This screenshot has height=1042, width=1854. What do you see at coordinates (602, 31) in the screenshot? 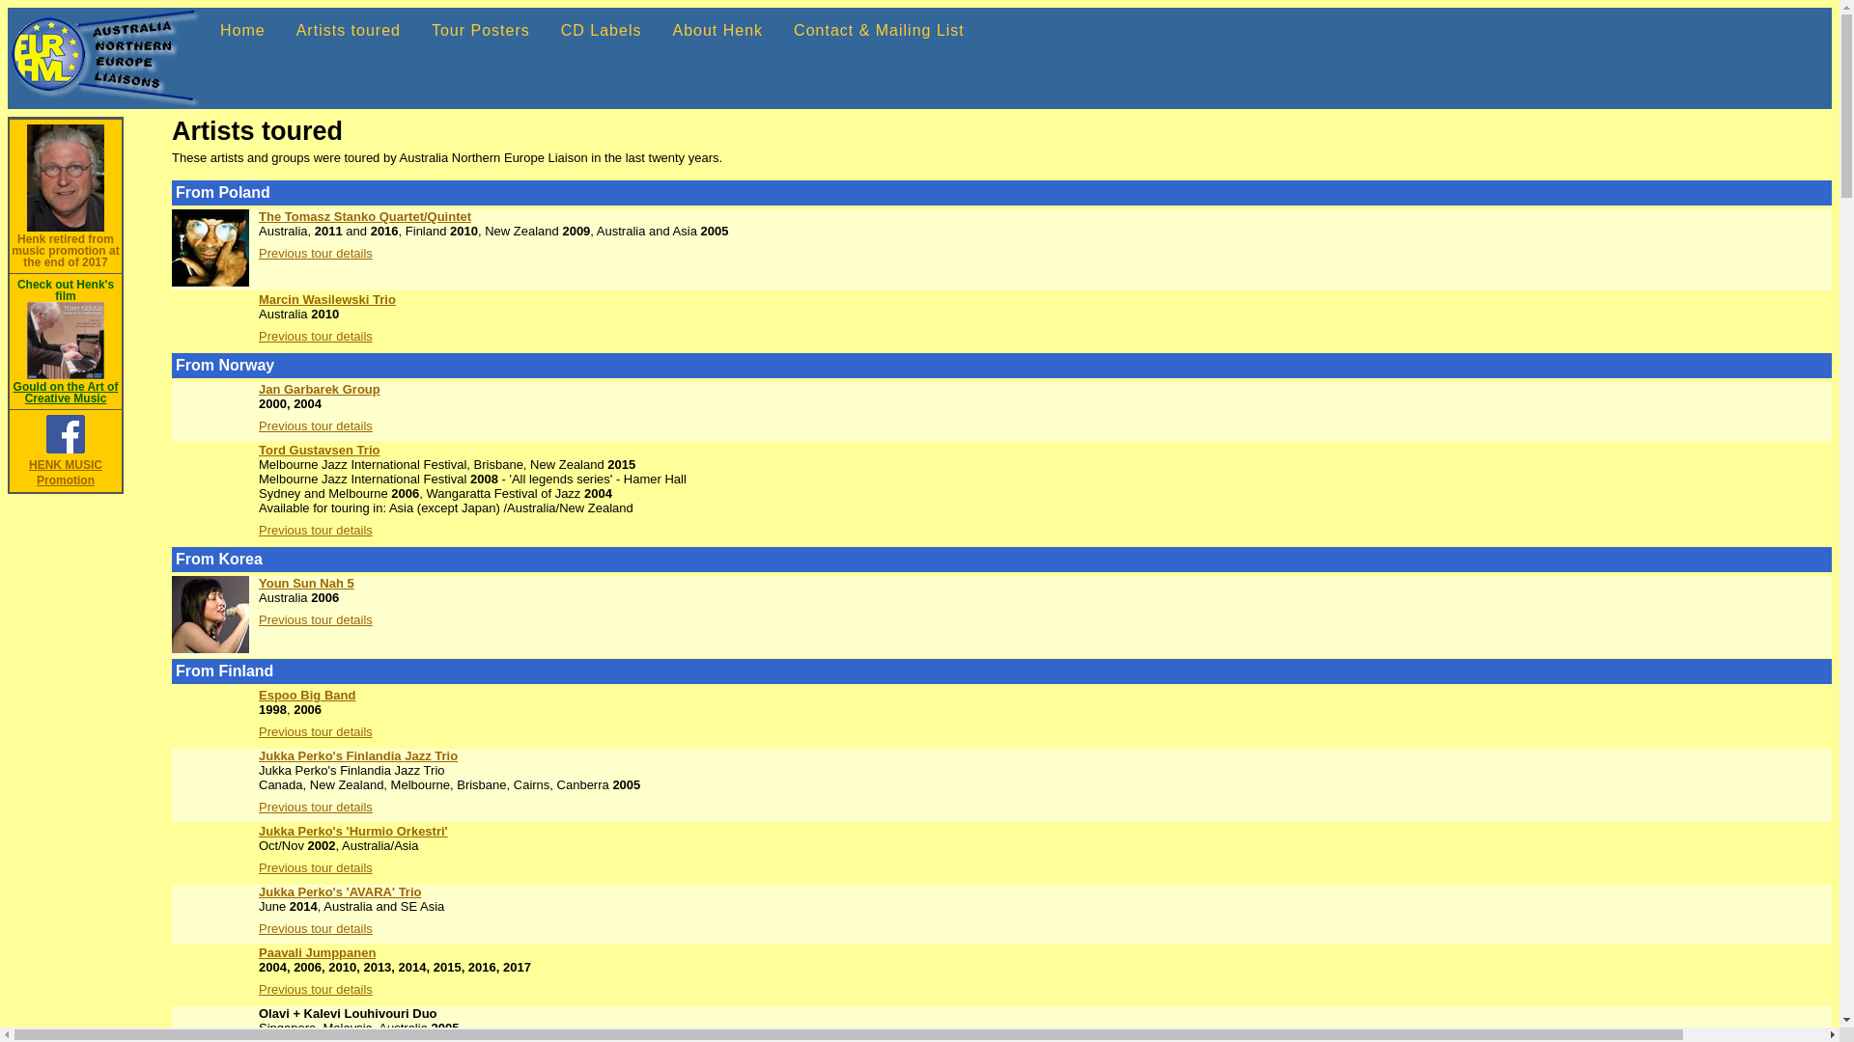
I see `CD Labels` at bounding box center [602, 31].